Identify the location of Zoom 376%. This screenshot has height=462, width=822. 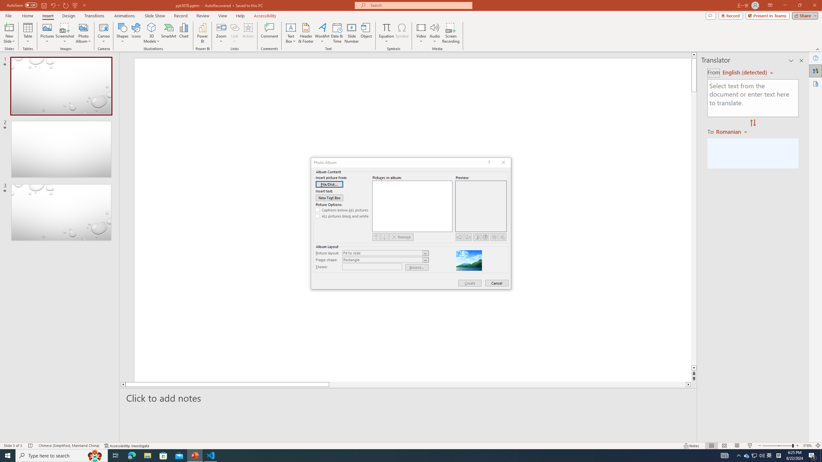
(807, 446).